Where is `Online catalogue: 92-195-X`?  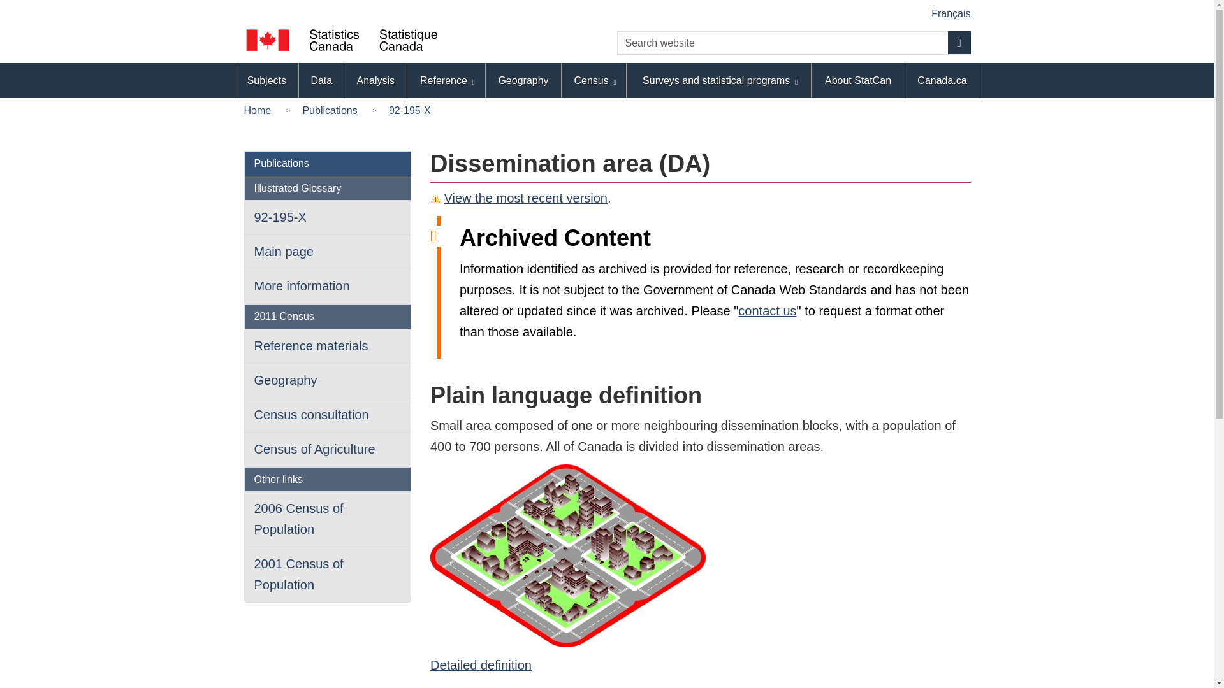
Online catalogue: 92-195-X is located at coordinates (409, 110).